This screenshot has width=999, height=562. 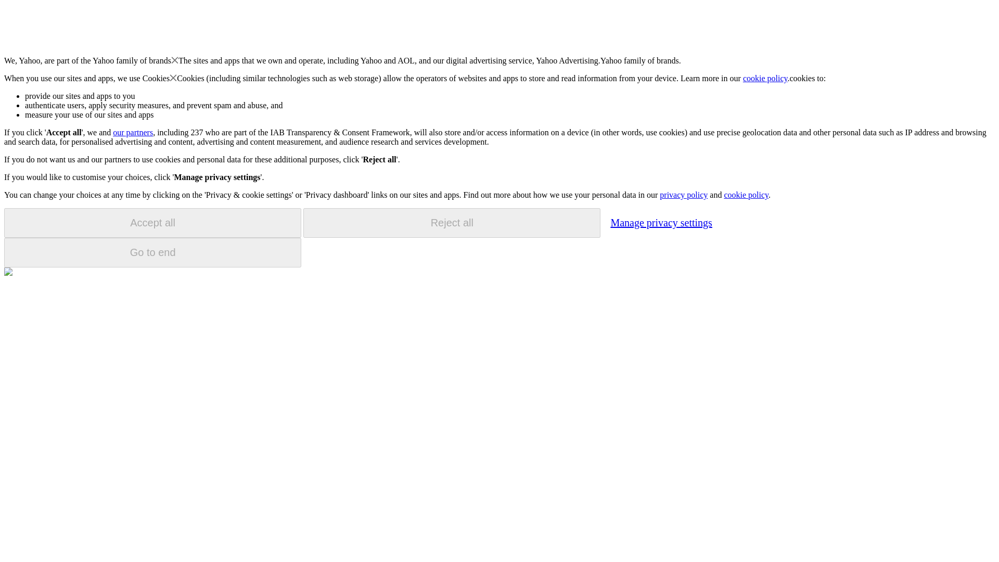 What do you see at coordinates (452, 223) in the screenshot?
I see `Reject all` at bounding box center [452, 223].